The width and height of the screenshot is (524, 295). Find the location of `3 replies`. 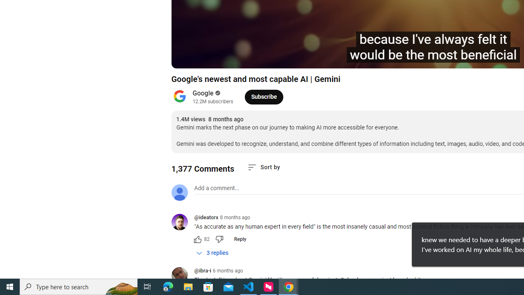

3 replies is located at coordinates (212, 253).